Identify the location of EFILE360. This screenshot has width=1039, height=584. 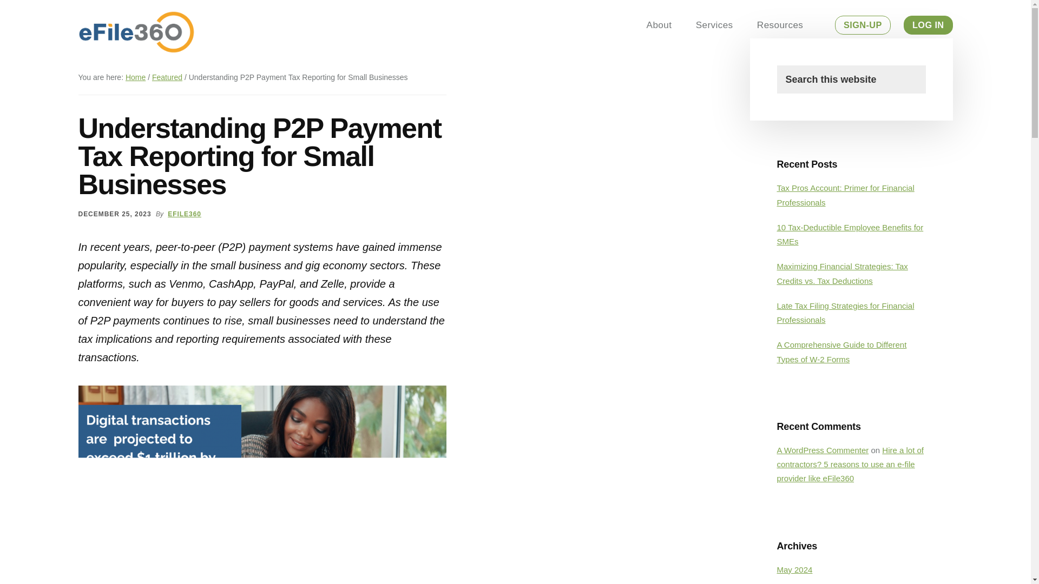
(184, 214).